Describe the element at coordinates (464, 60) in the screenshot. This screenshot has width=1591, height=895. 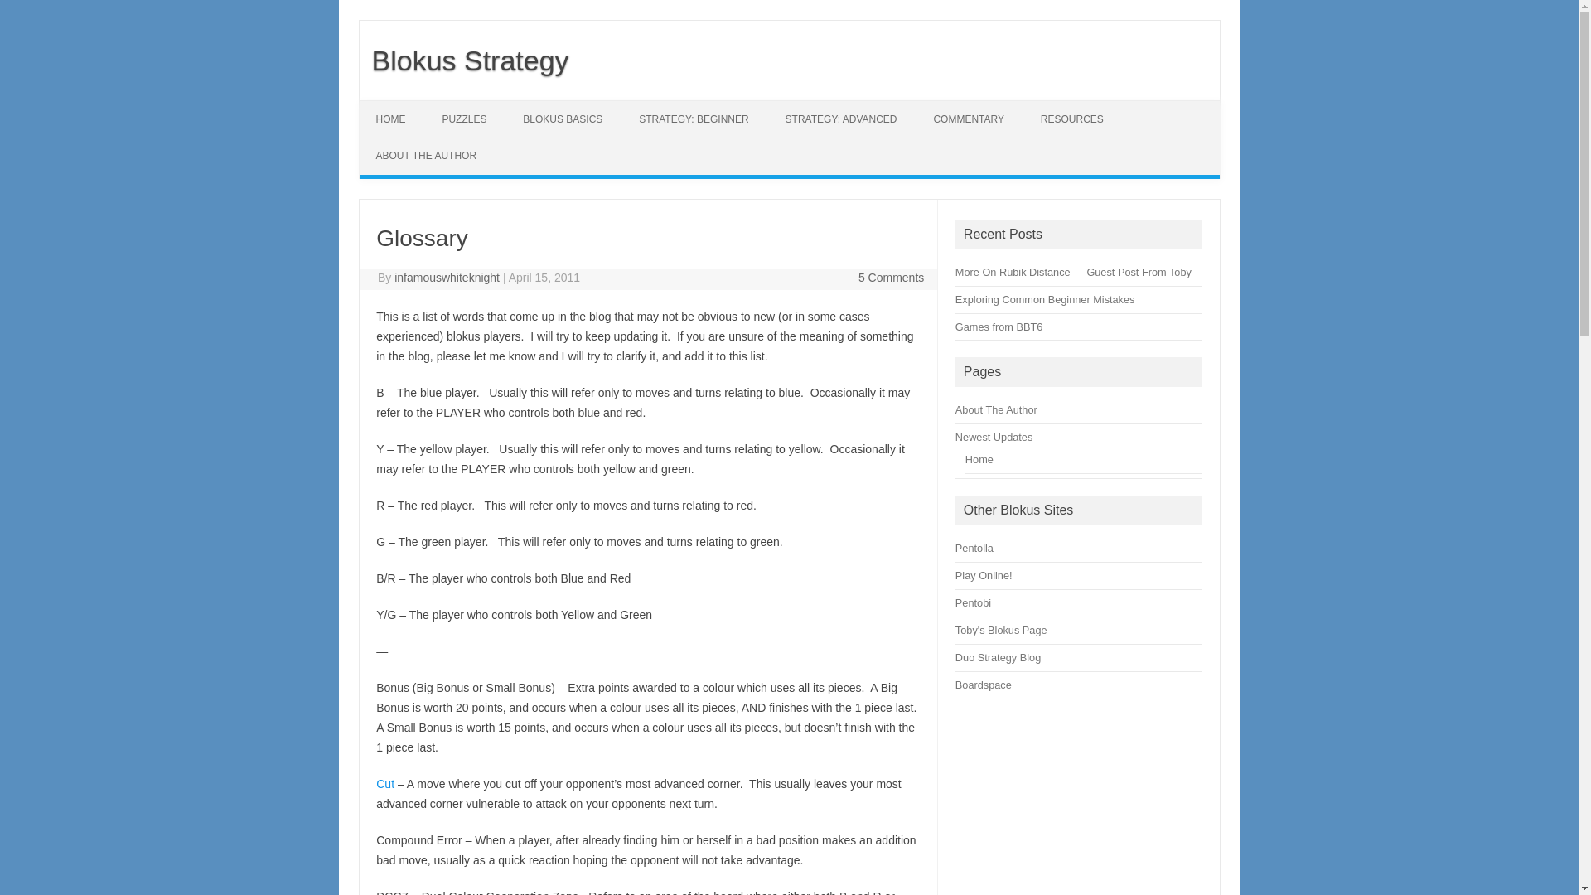
I see `Blokus Strategy` at that location.